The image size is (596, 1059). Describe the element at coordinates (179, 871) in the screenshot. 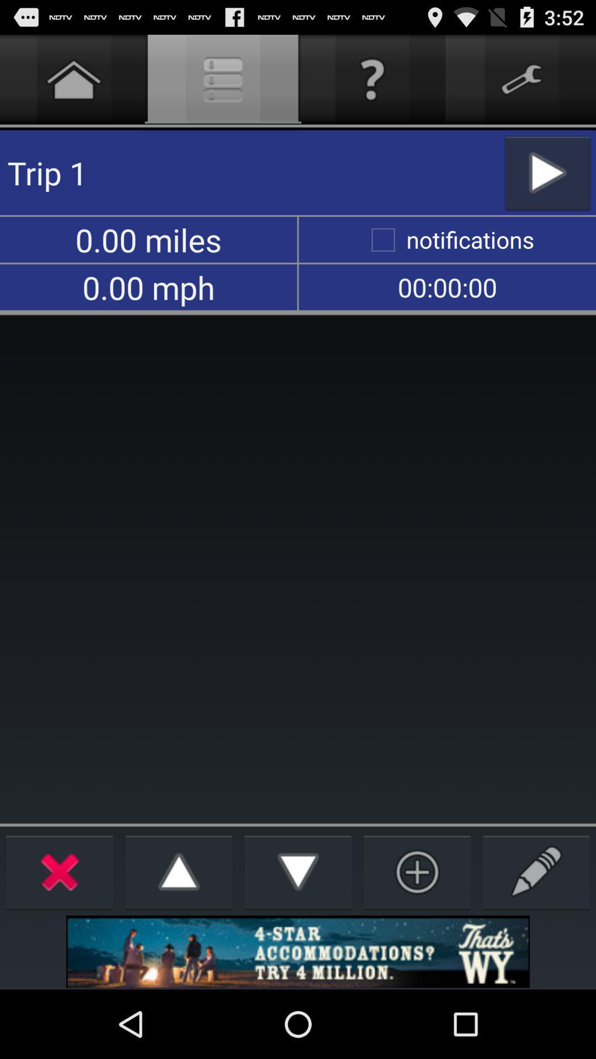

I see `up` at that location.